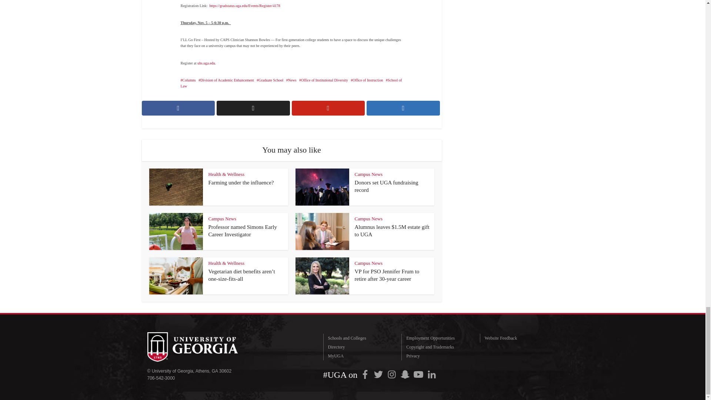  I want to click on Donors set UGA fundraising record, so click(387, 186).